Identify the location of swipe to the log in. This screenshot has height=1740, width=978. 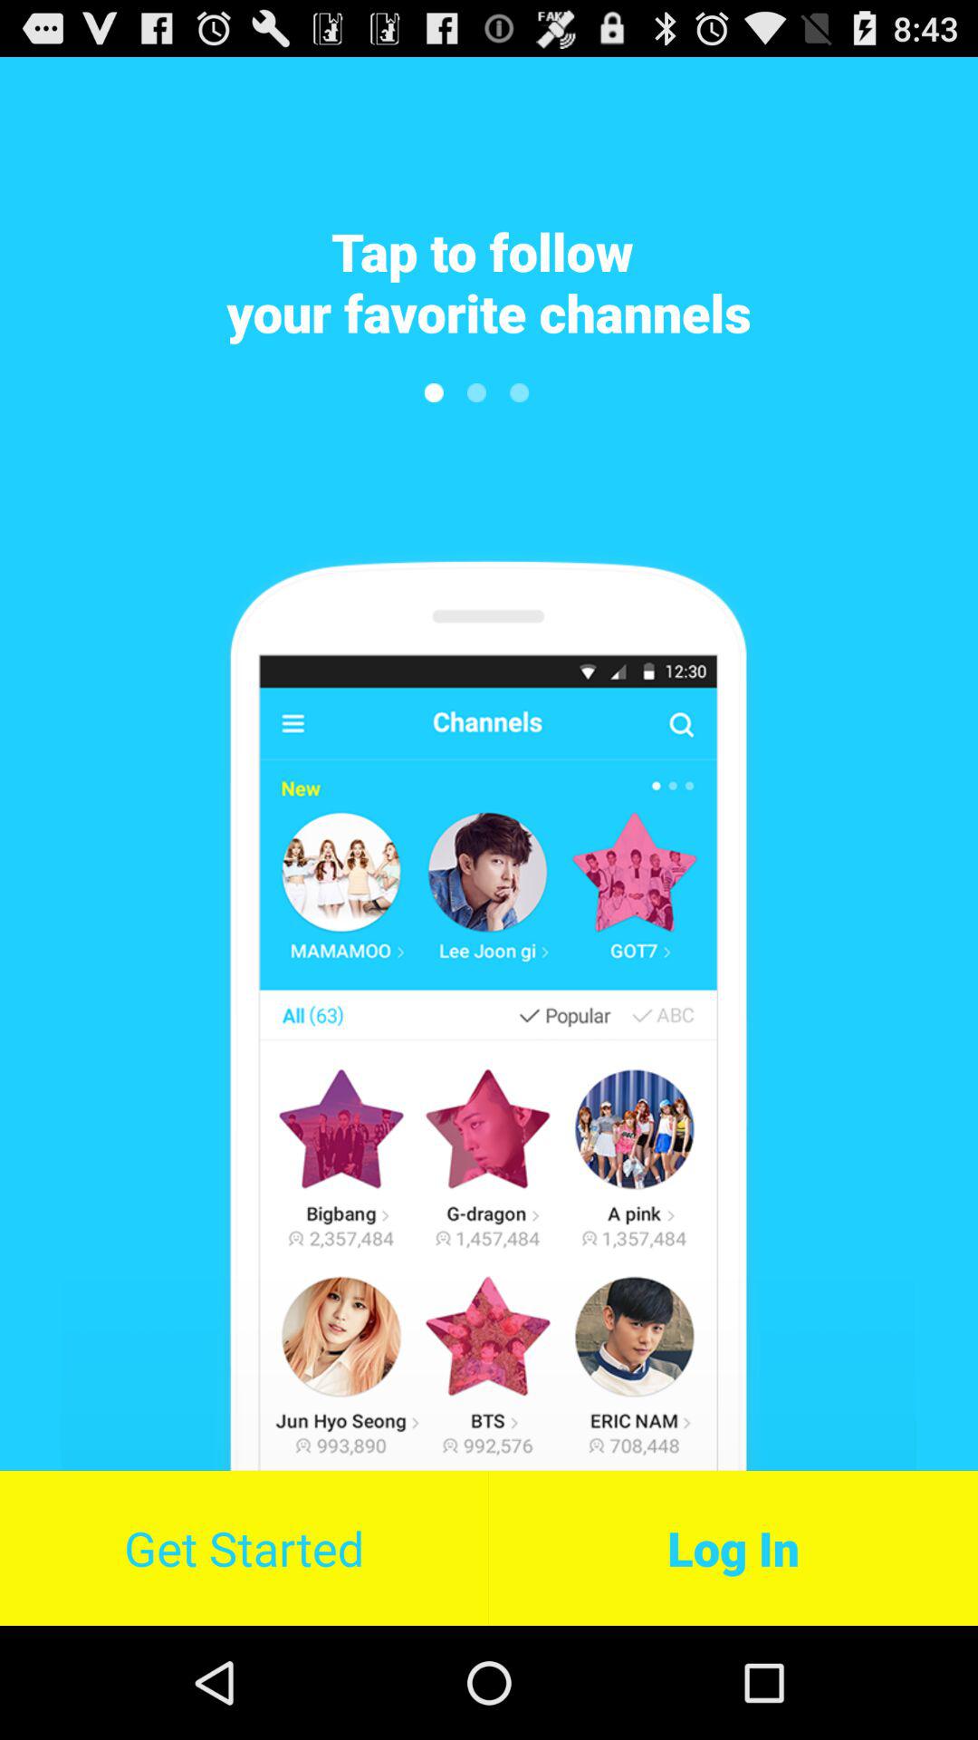
(733, 1548).